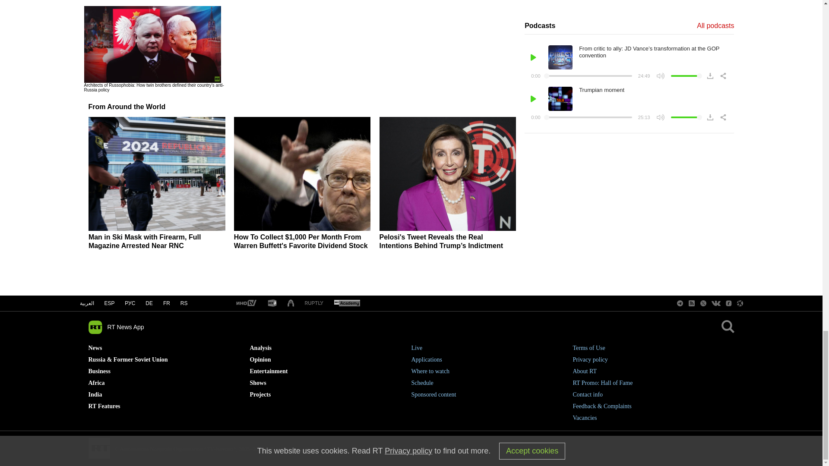  What do you see at coordinates (314, 303) in the screenshot?
I see `RT ` at bounding box center [314, 303].